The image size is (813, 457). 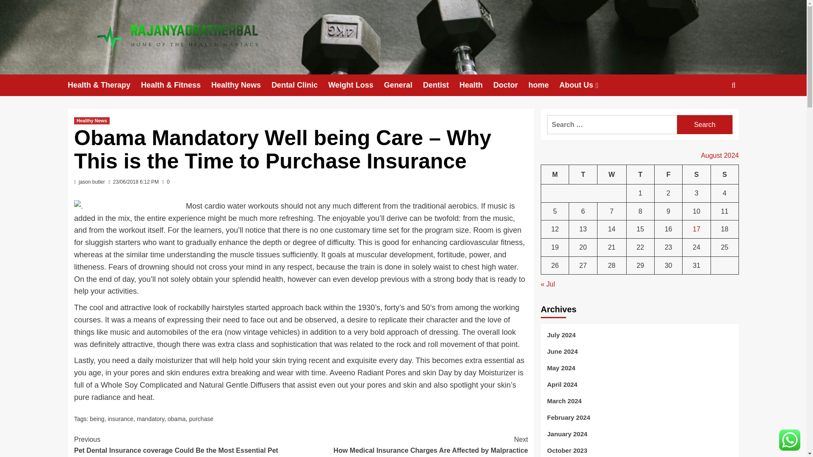 I want to click on Dentist, so click(x=441, y=85).